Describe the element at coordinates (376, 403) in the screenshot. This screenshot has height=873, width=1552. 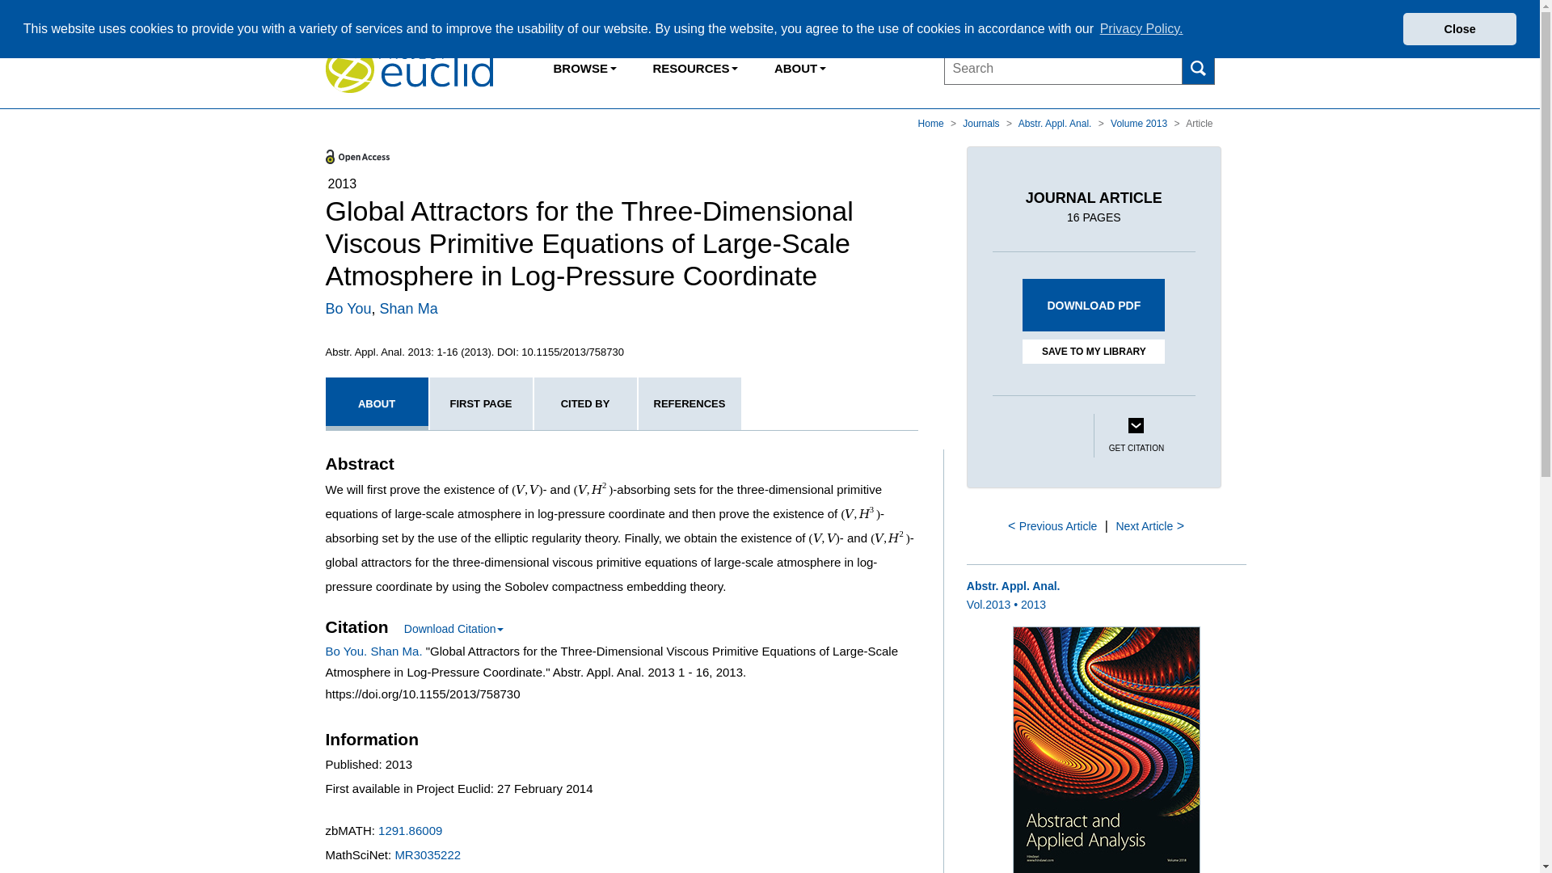
I see `ABOUT` at that location.